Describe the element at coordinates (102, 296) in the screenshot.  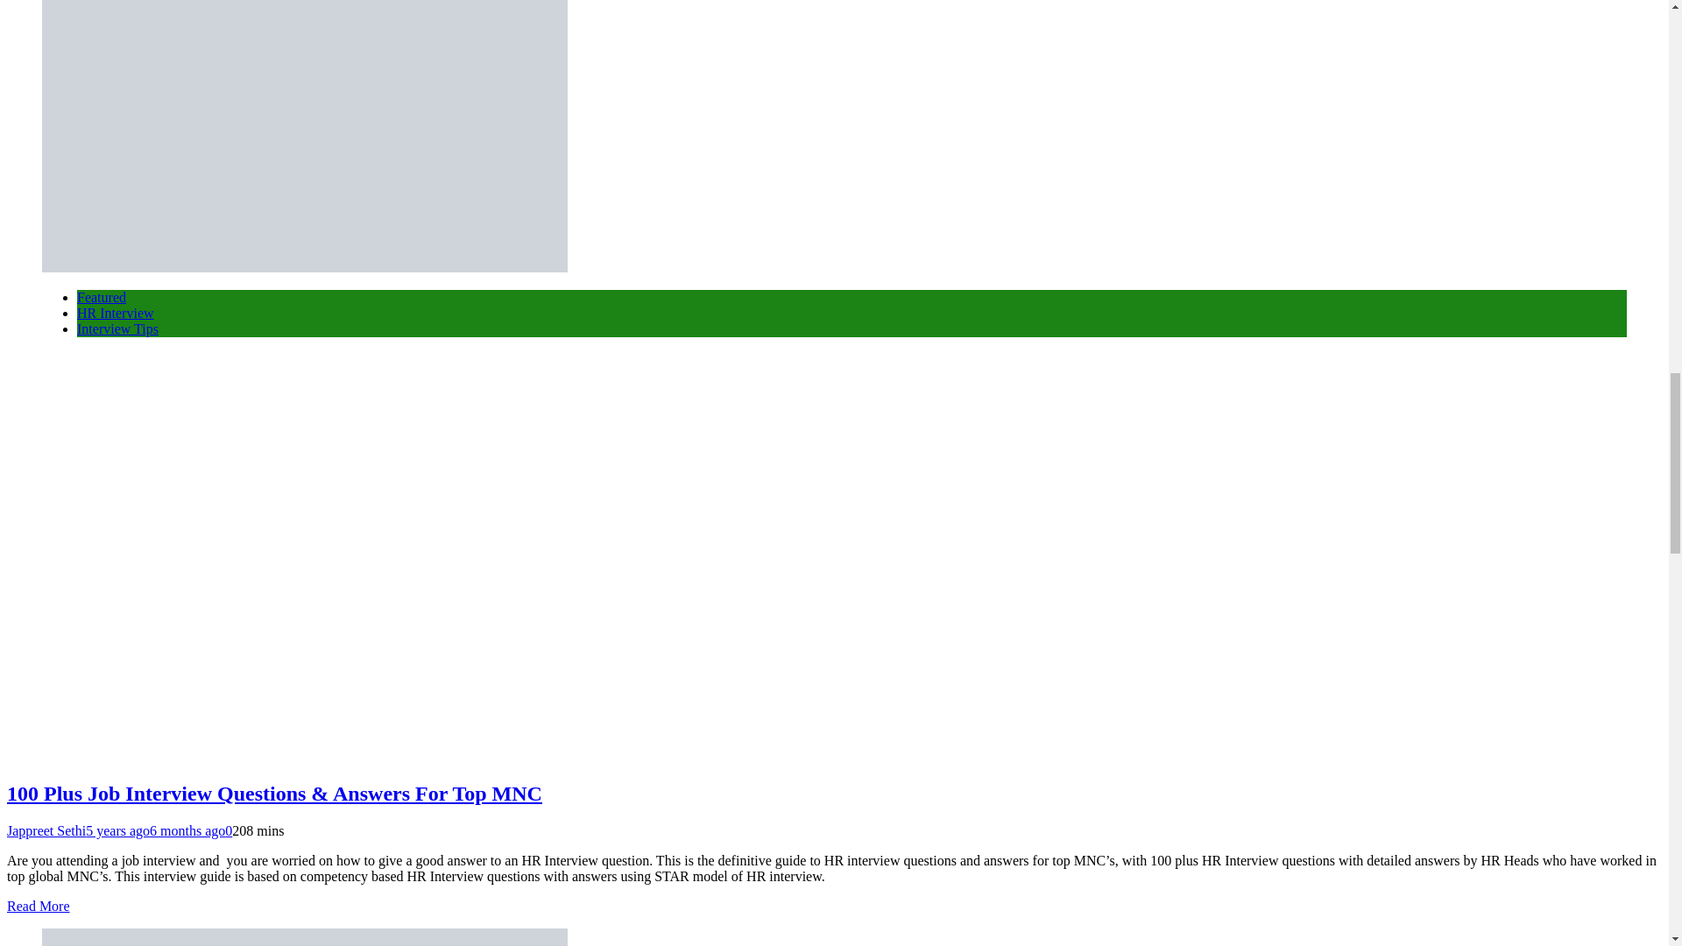
I see `Featured` at that location.